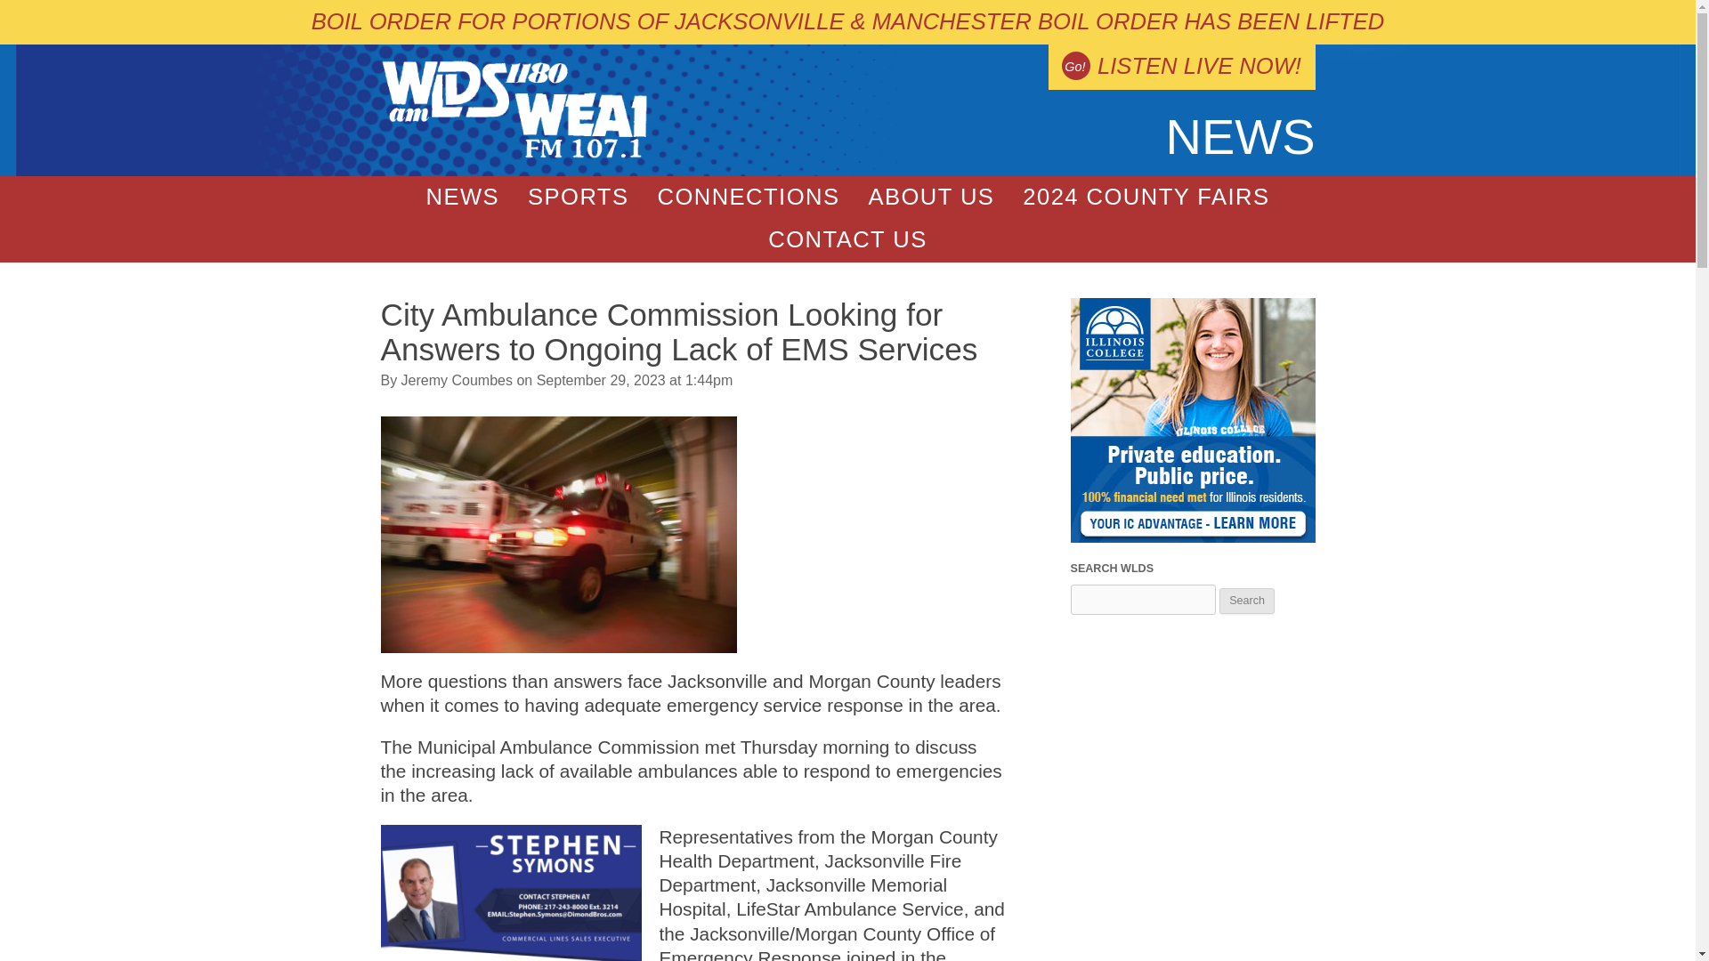  I want to click on ABOUT US, so click(930, 198).